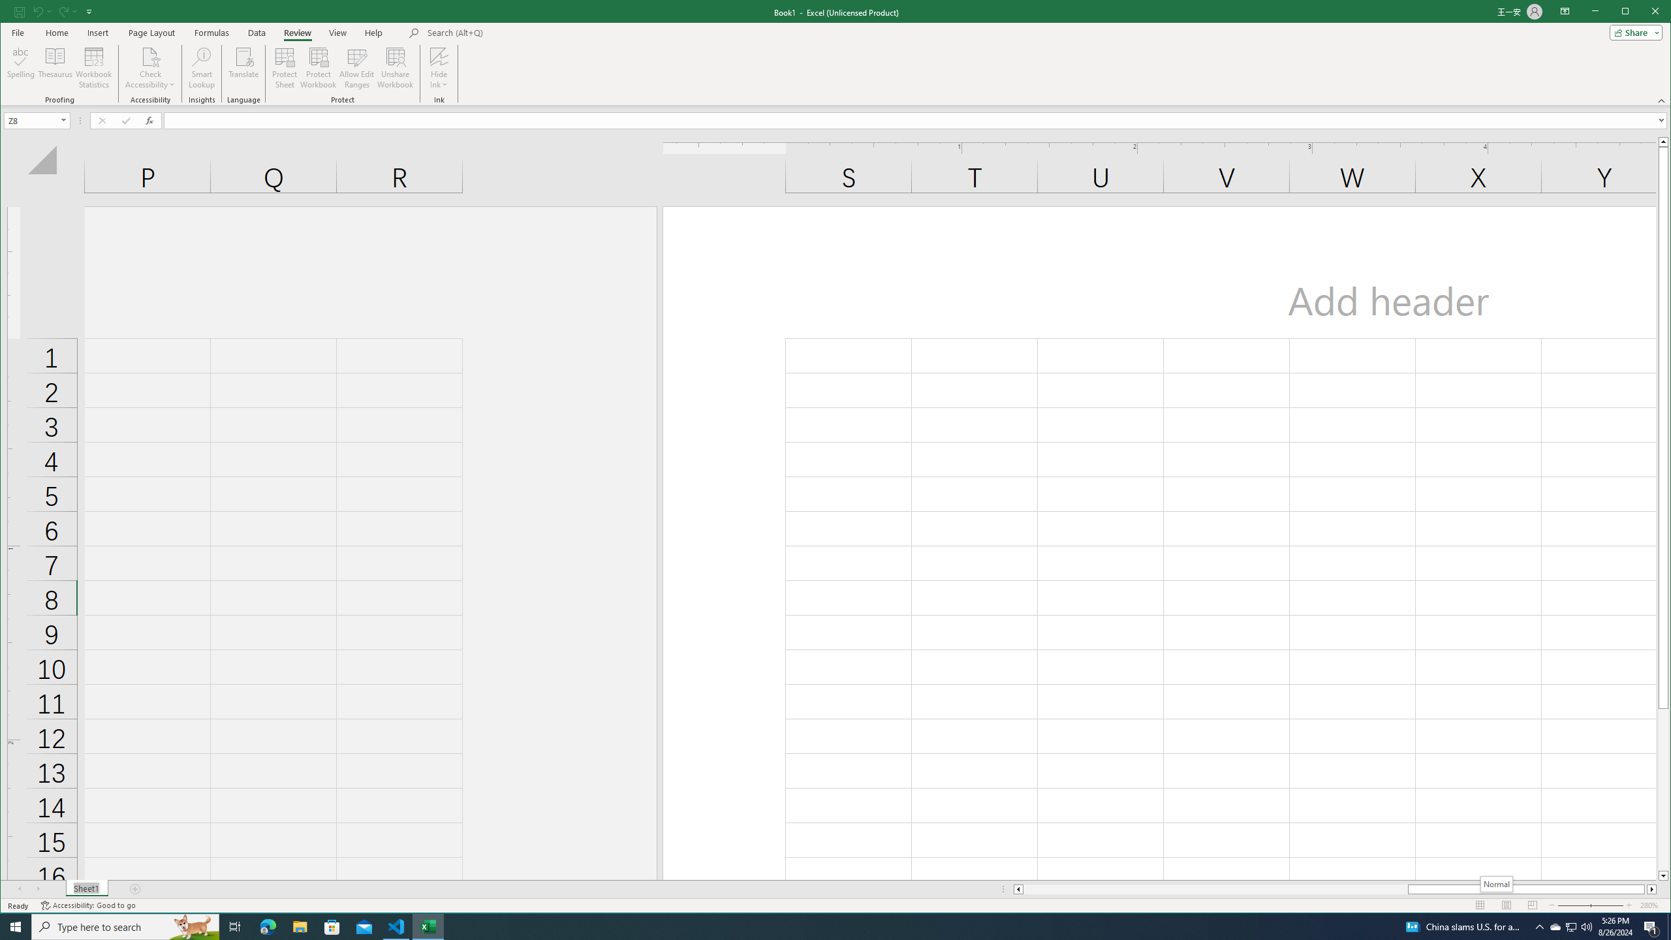 The image size is (1671, 940). Describe the element at coordinates (244, 68) in the screenshot. I see `Translate` at that location.